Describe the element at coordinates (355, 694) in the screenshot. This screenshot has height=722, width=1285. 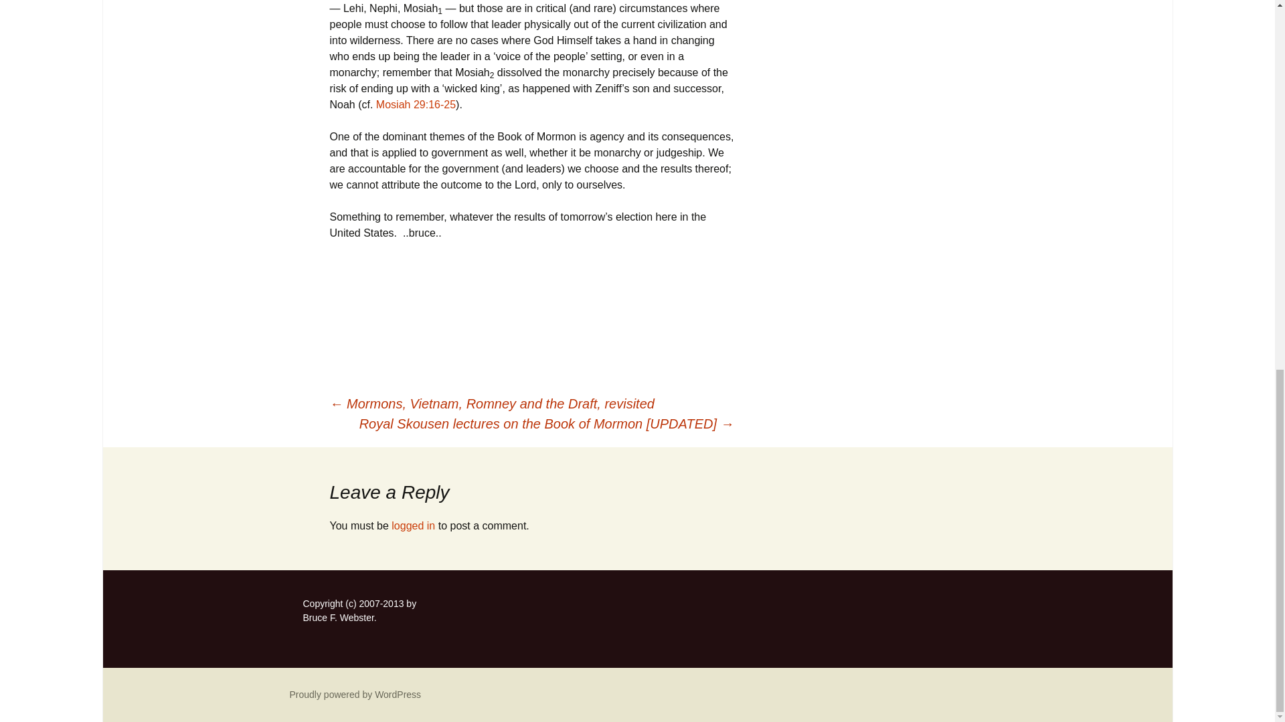
I see `Proudly powered by WordPress` at that location.